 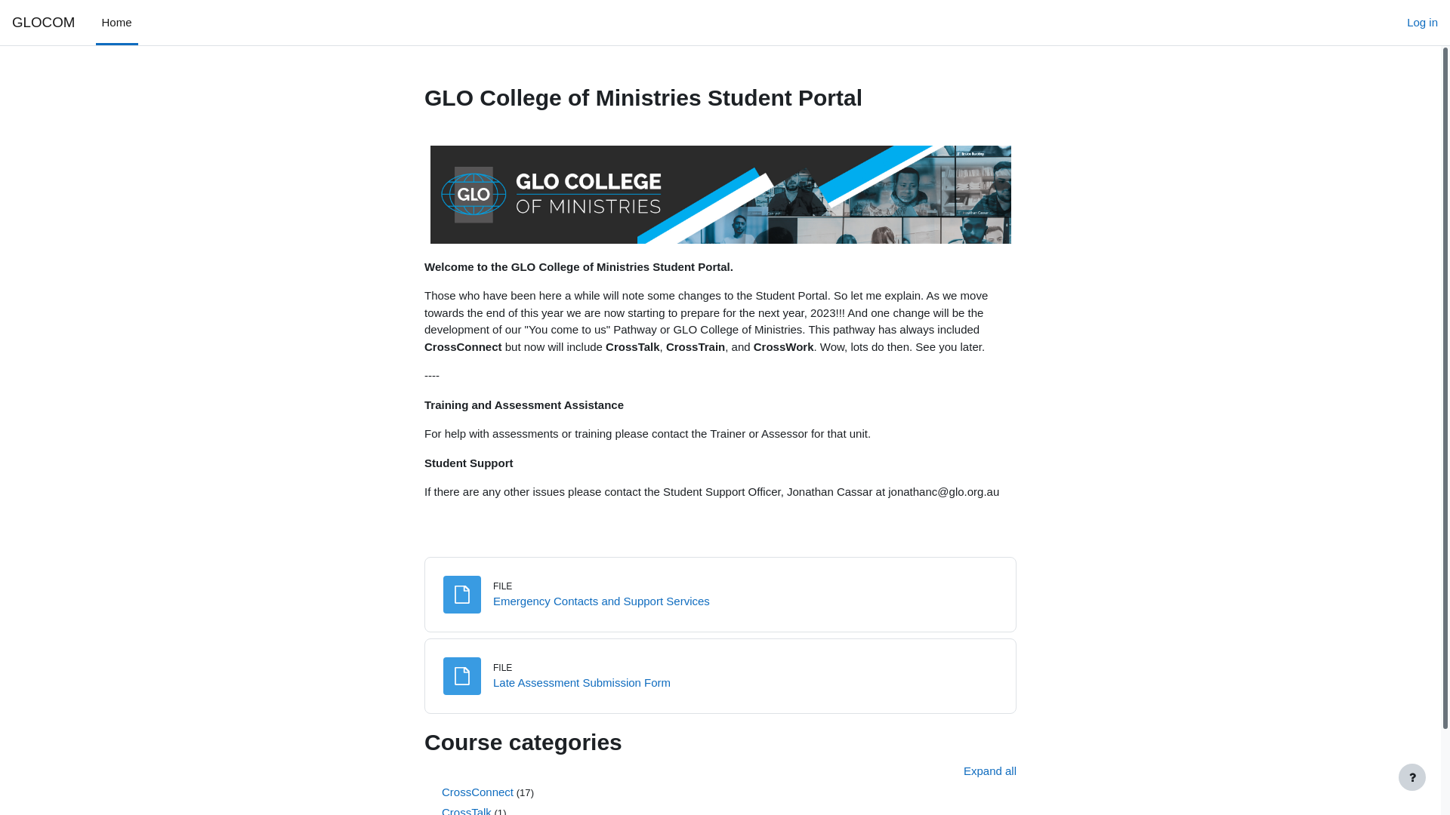 What do you see at coordinates (582, 682) in the screenshot?
I see `Late Assessment Submission Form
File` at bounding box center [582, 682].